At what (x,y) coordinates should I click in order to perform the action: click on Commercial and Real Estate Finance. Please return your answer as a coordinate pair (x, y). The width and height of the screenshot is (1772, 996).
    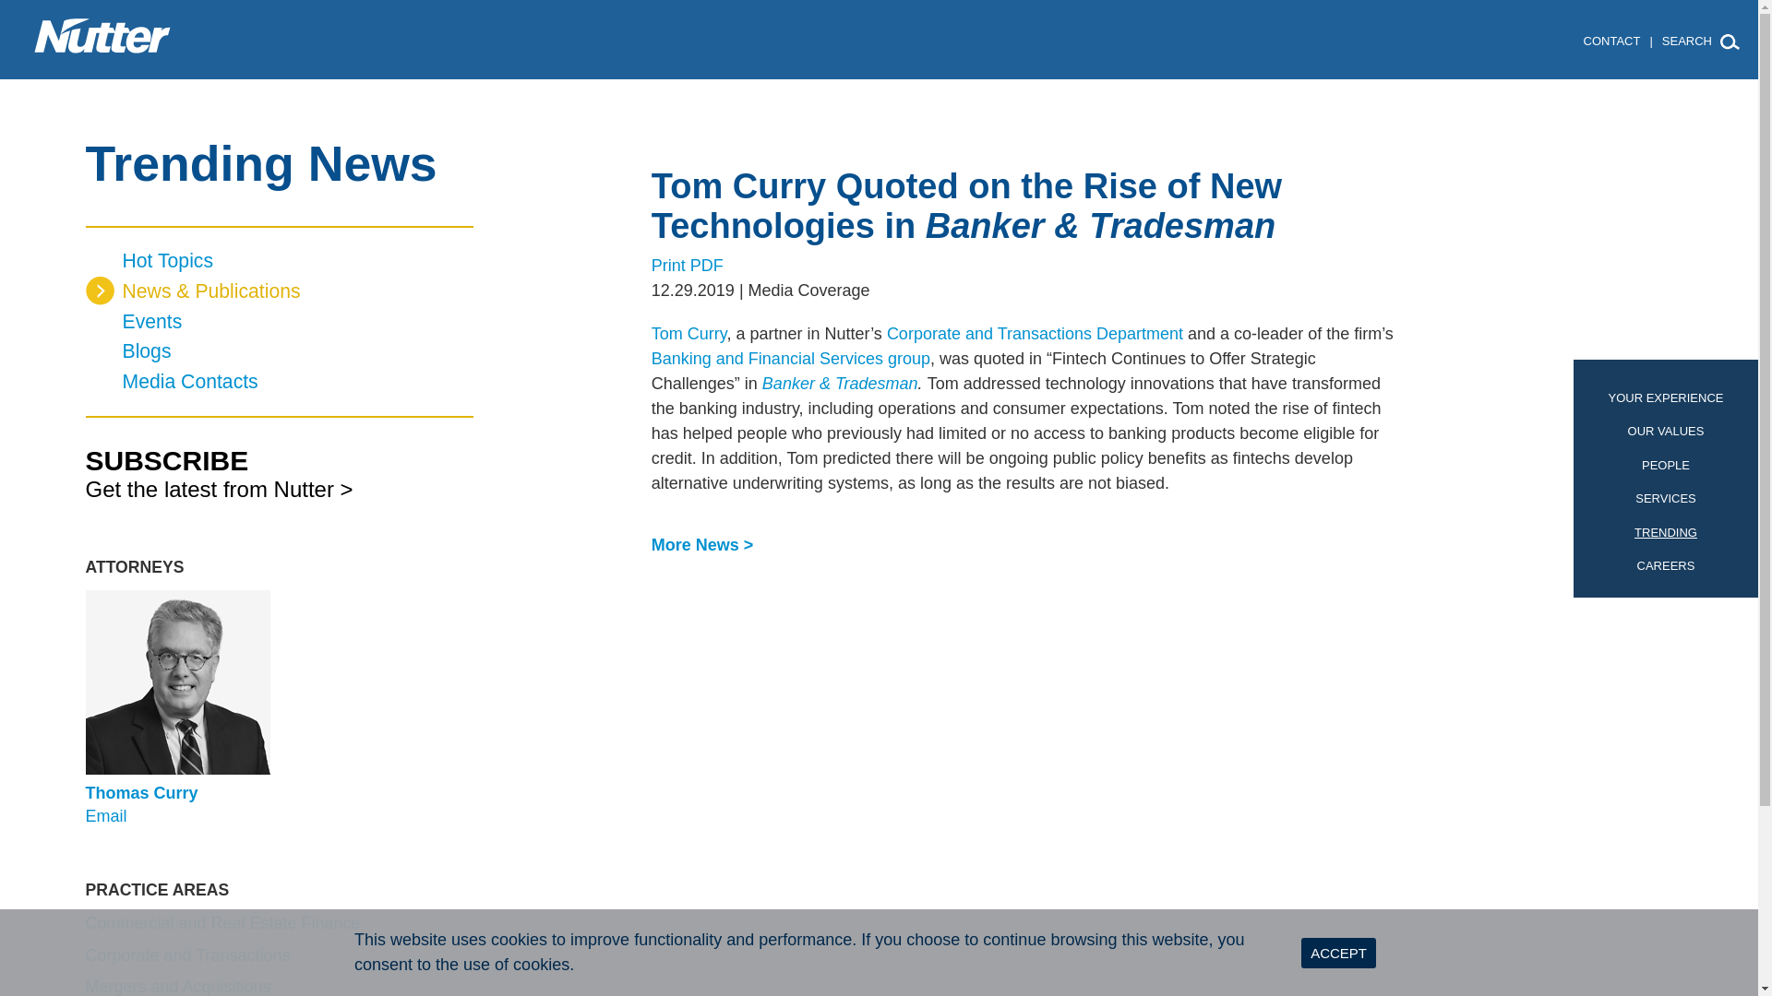
    Looking at the image, I should click on (221, 922).